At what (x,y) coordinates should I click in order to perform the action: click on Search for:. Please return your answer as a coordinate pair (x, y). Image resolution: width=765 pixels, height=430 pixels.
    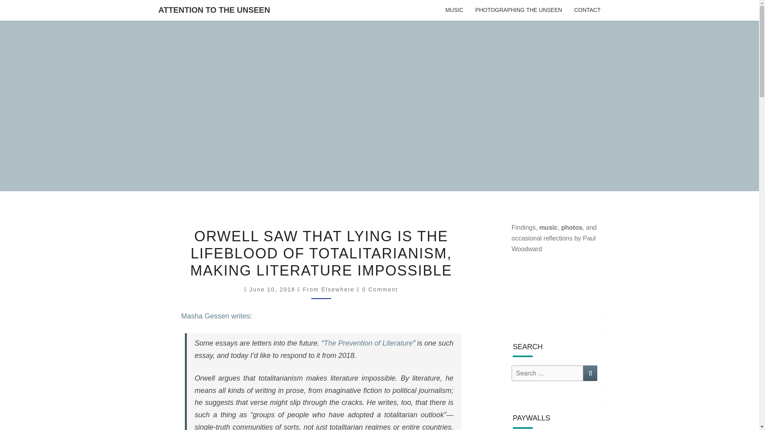
    Looking at the image, I should click on (547, 373).